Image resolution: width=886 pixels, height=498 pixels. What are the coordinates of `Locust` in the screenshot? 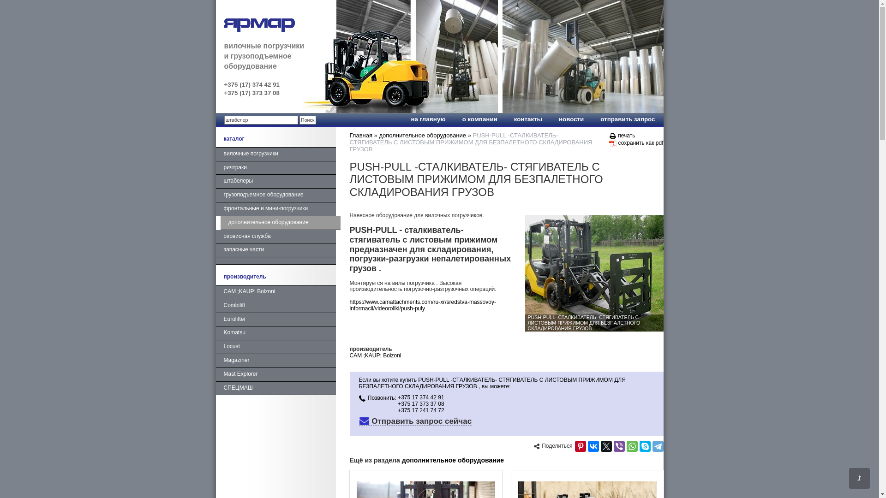 It's located at (276, 347).